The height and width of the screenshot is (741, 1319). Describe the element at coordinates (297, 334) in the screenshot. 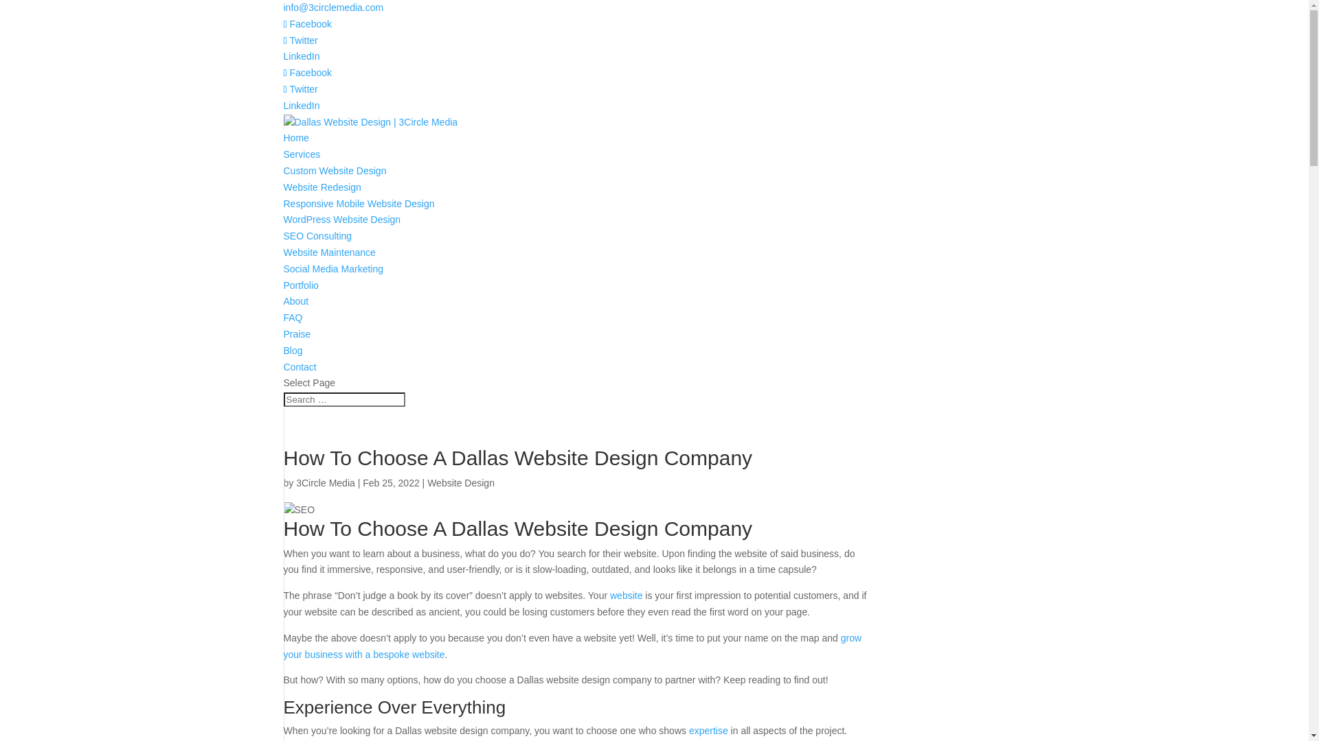

I see `Praise` at that location.